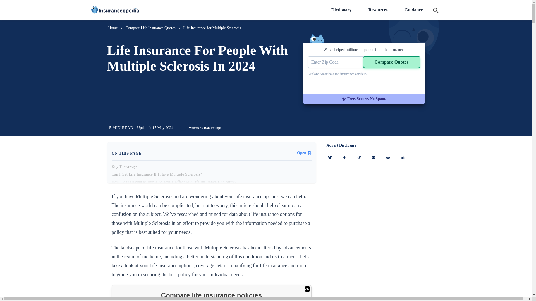 This screenshot has width=536, height=301. What do you see at coordinates (388, 157) in the screenshot?
I see `Share on email` at bounding box center [388, 157].